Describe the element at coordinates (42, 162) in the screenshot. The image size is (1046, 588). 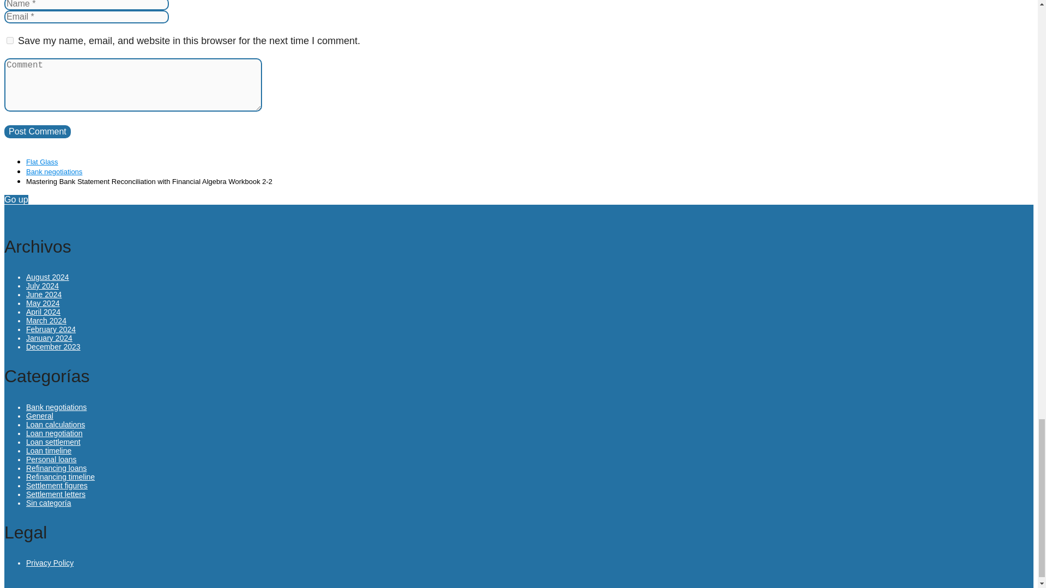
I see `Flat Glass` at that location.